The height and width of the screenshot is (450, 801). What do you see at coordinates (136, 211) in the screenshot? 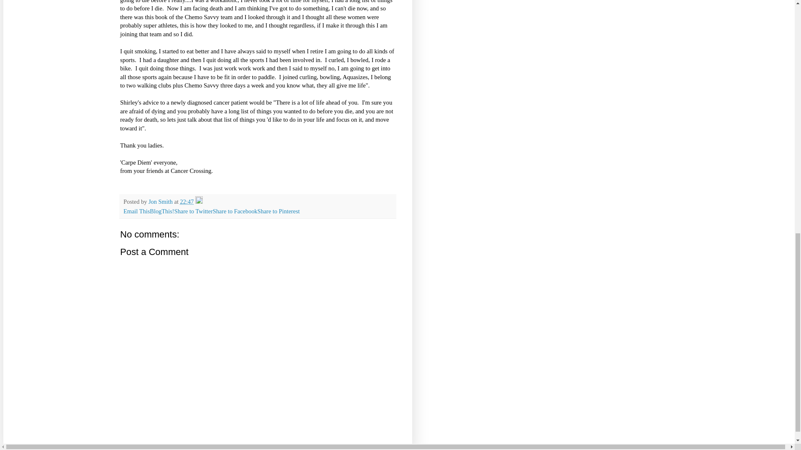
I see `Email This` at bounding box center [136, 211].